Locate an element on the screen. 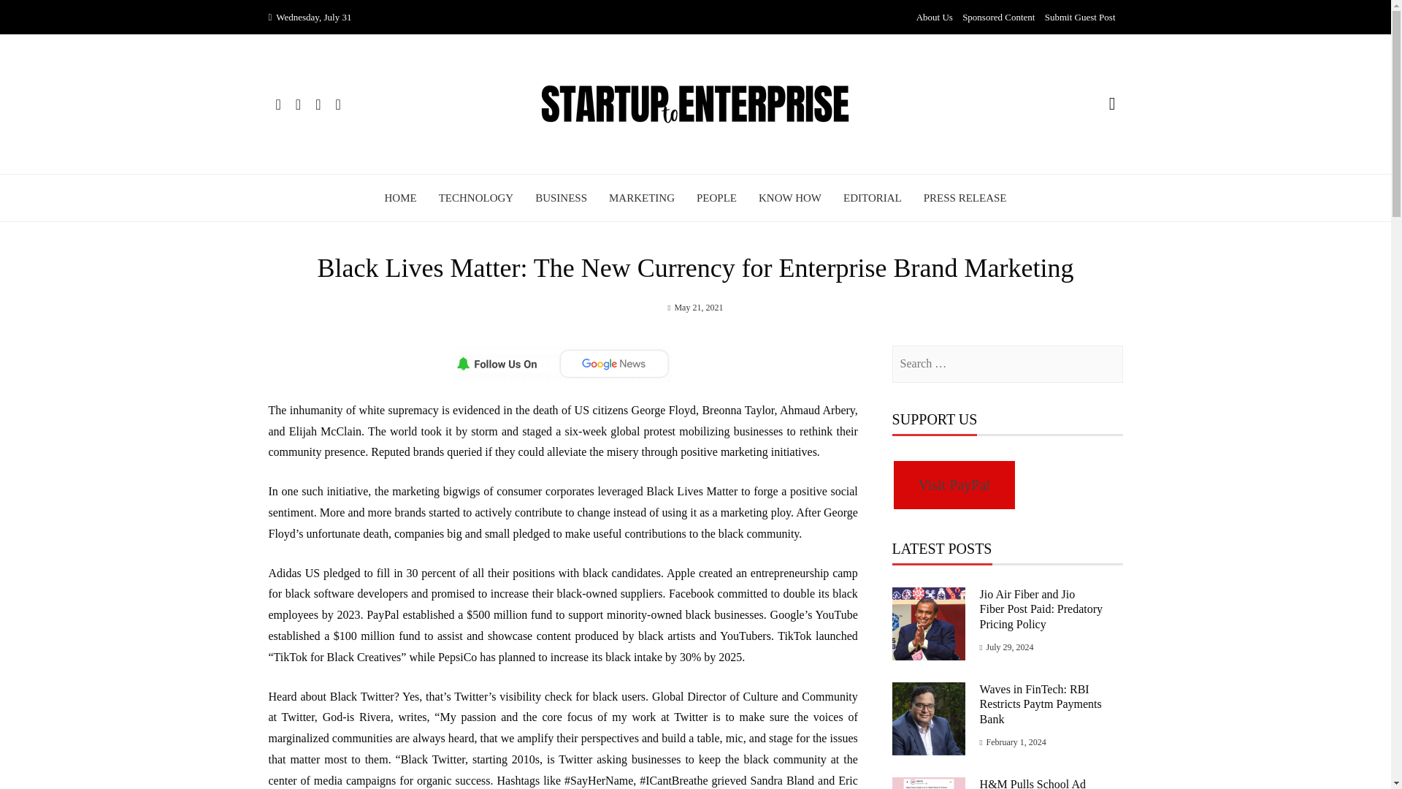  BUSINESS is located at coordinates (561, 197).